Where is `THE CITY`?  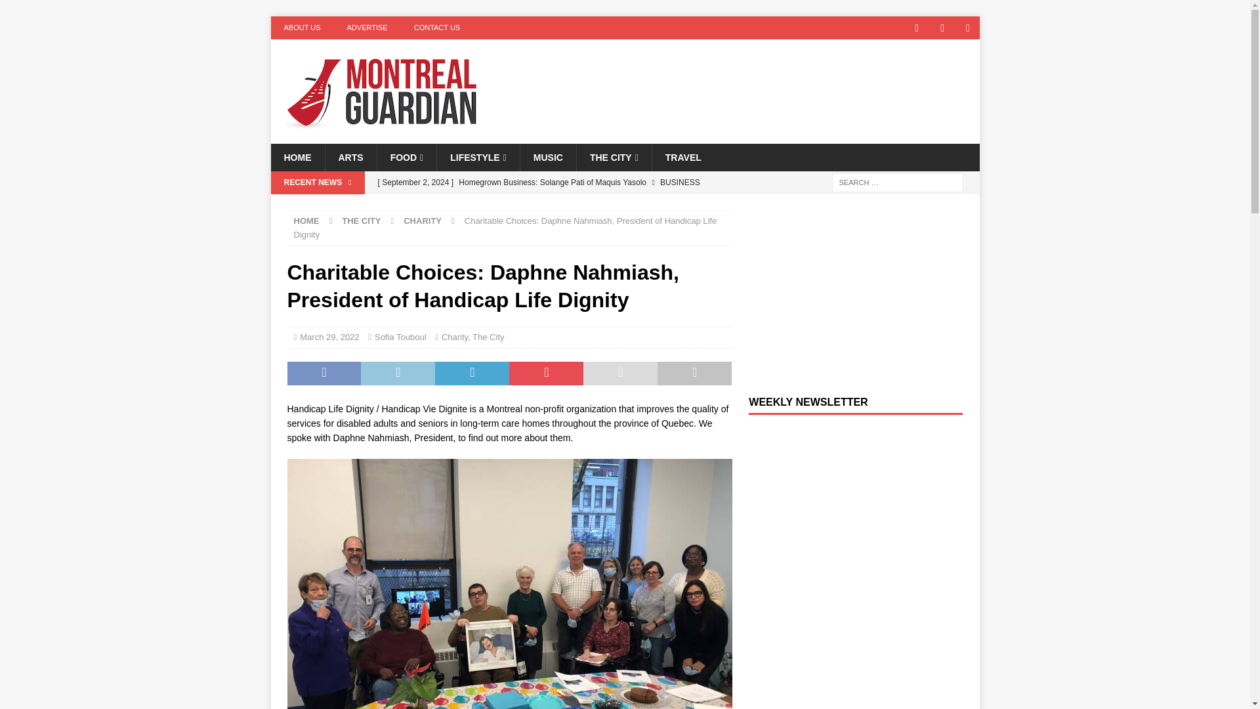 THE CITY is located at coordinates (361, 221).